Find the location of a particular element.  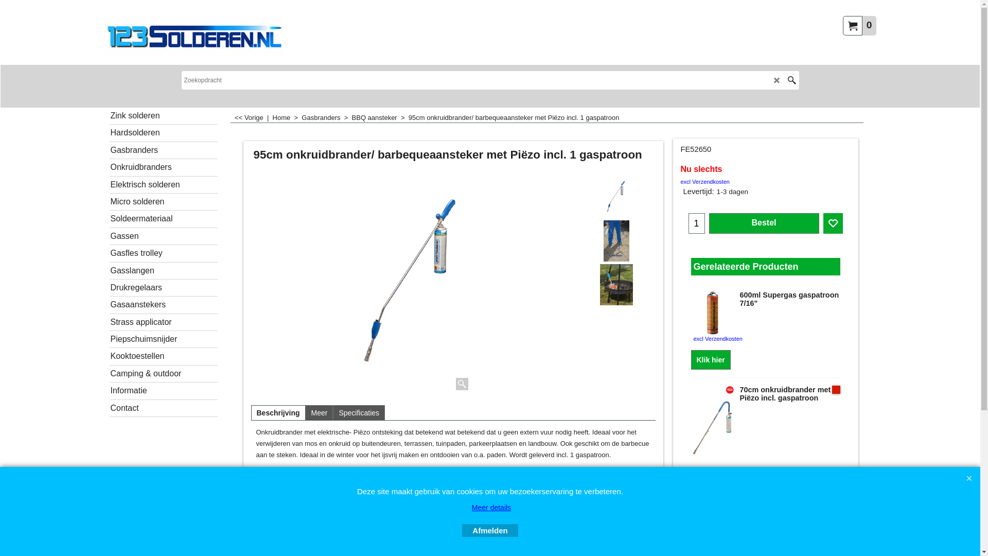

BBQ aansteker  >  is located at coordinates (380, 117).